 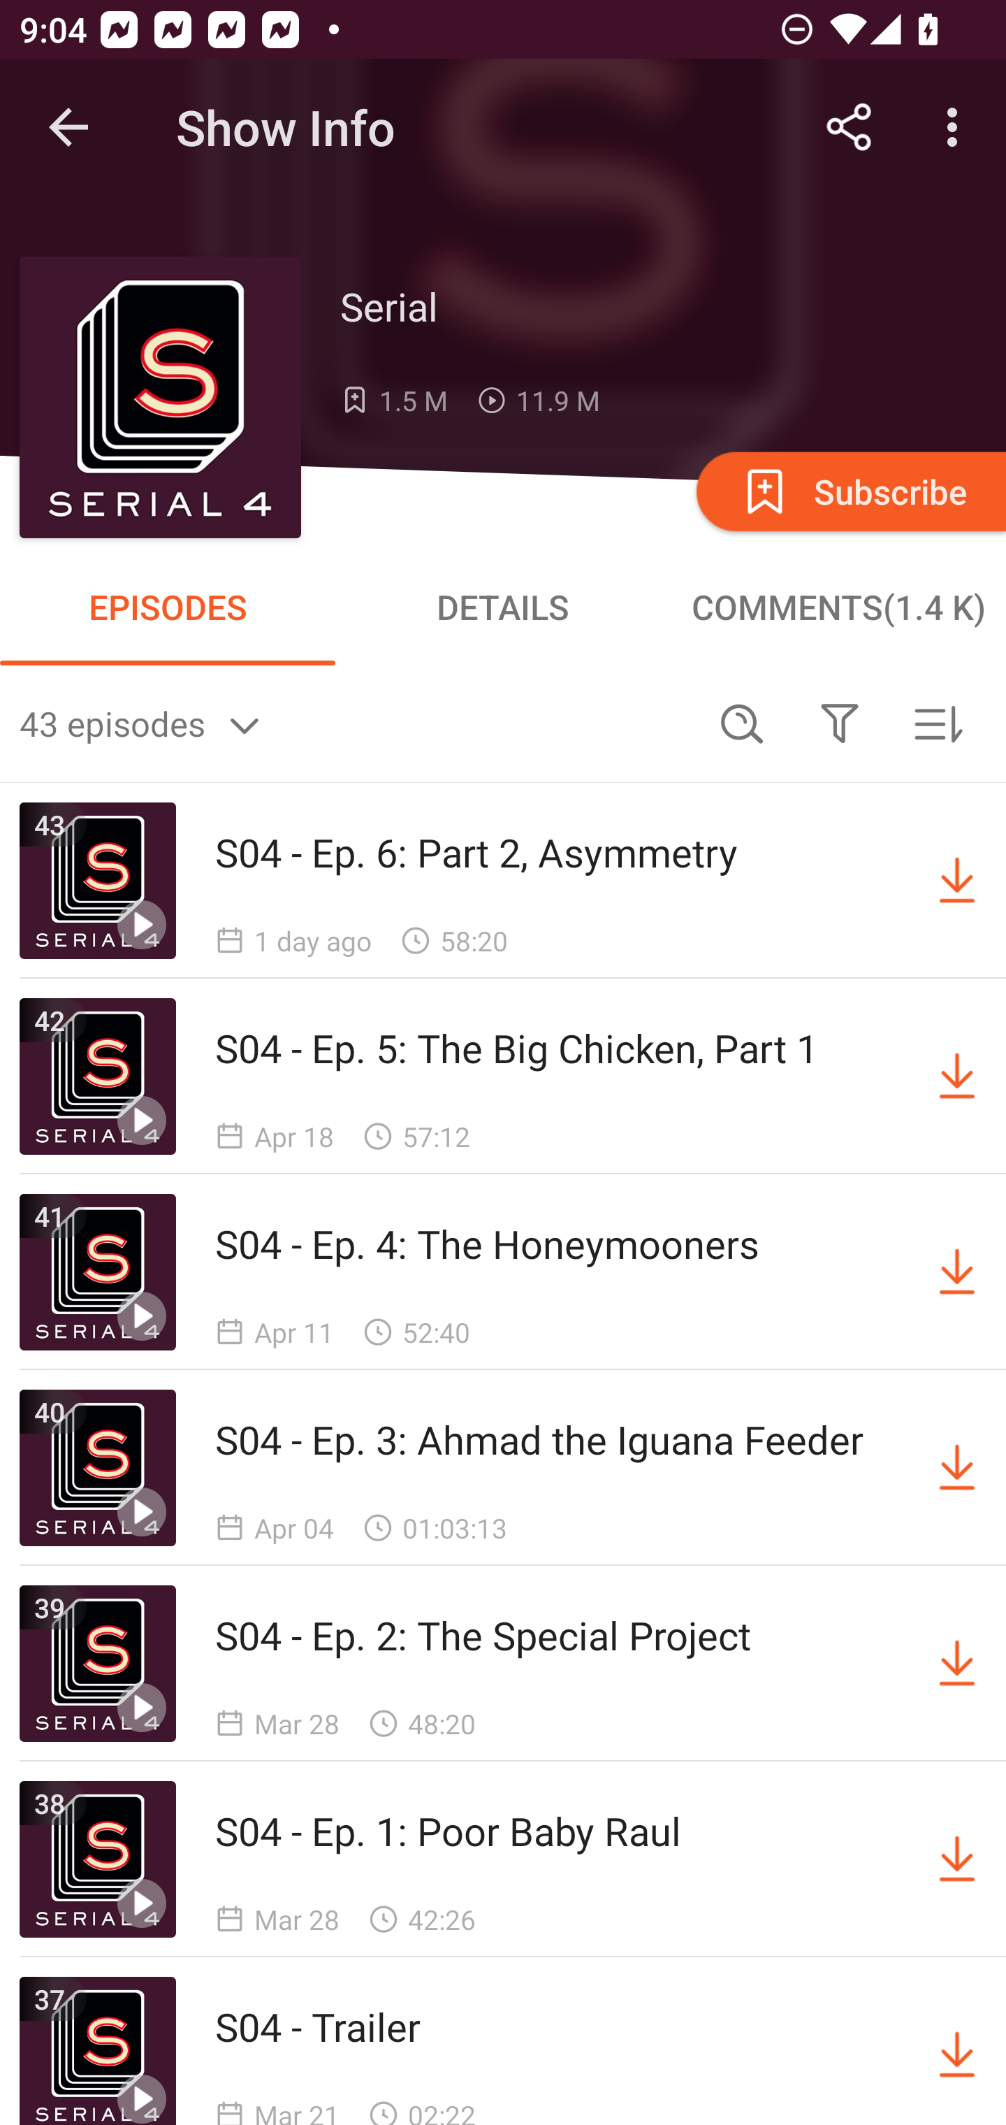 What do you see at coordinates (957, 127) in the screenshot?
I see `More options` at bounding box center [957, 127].